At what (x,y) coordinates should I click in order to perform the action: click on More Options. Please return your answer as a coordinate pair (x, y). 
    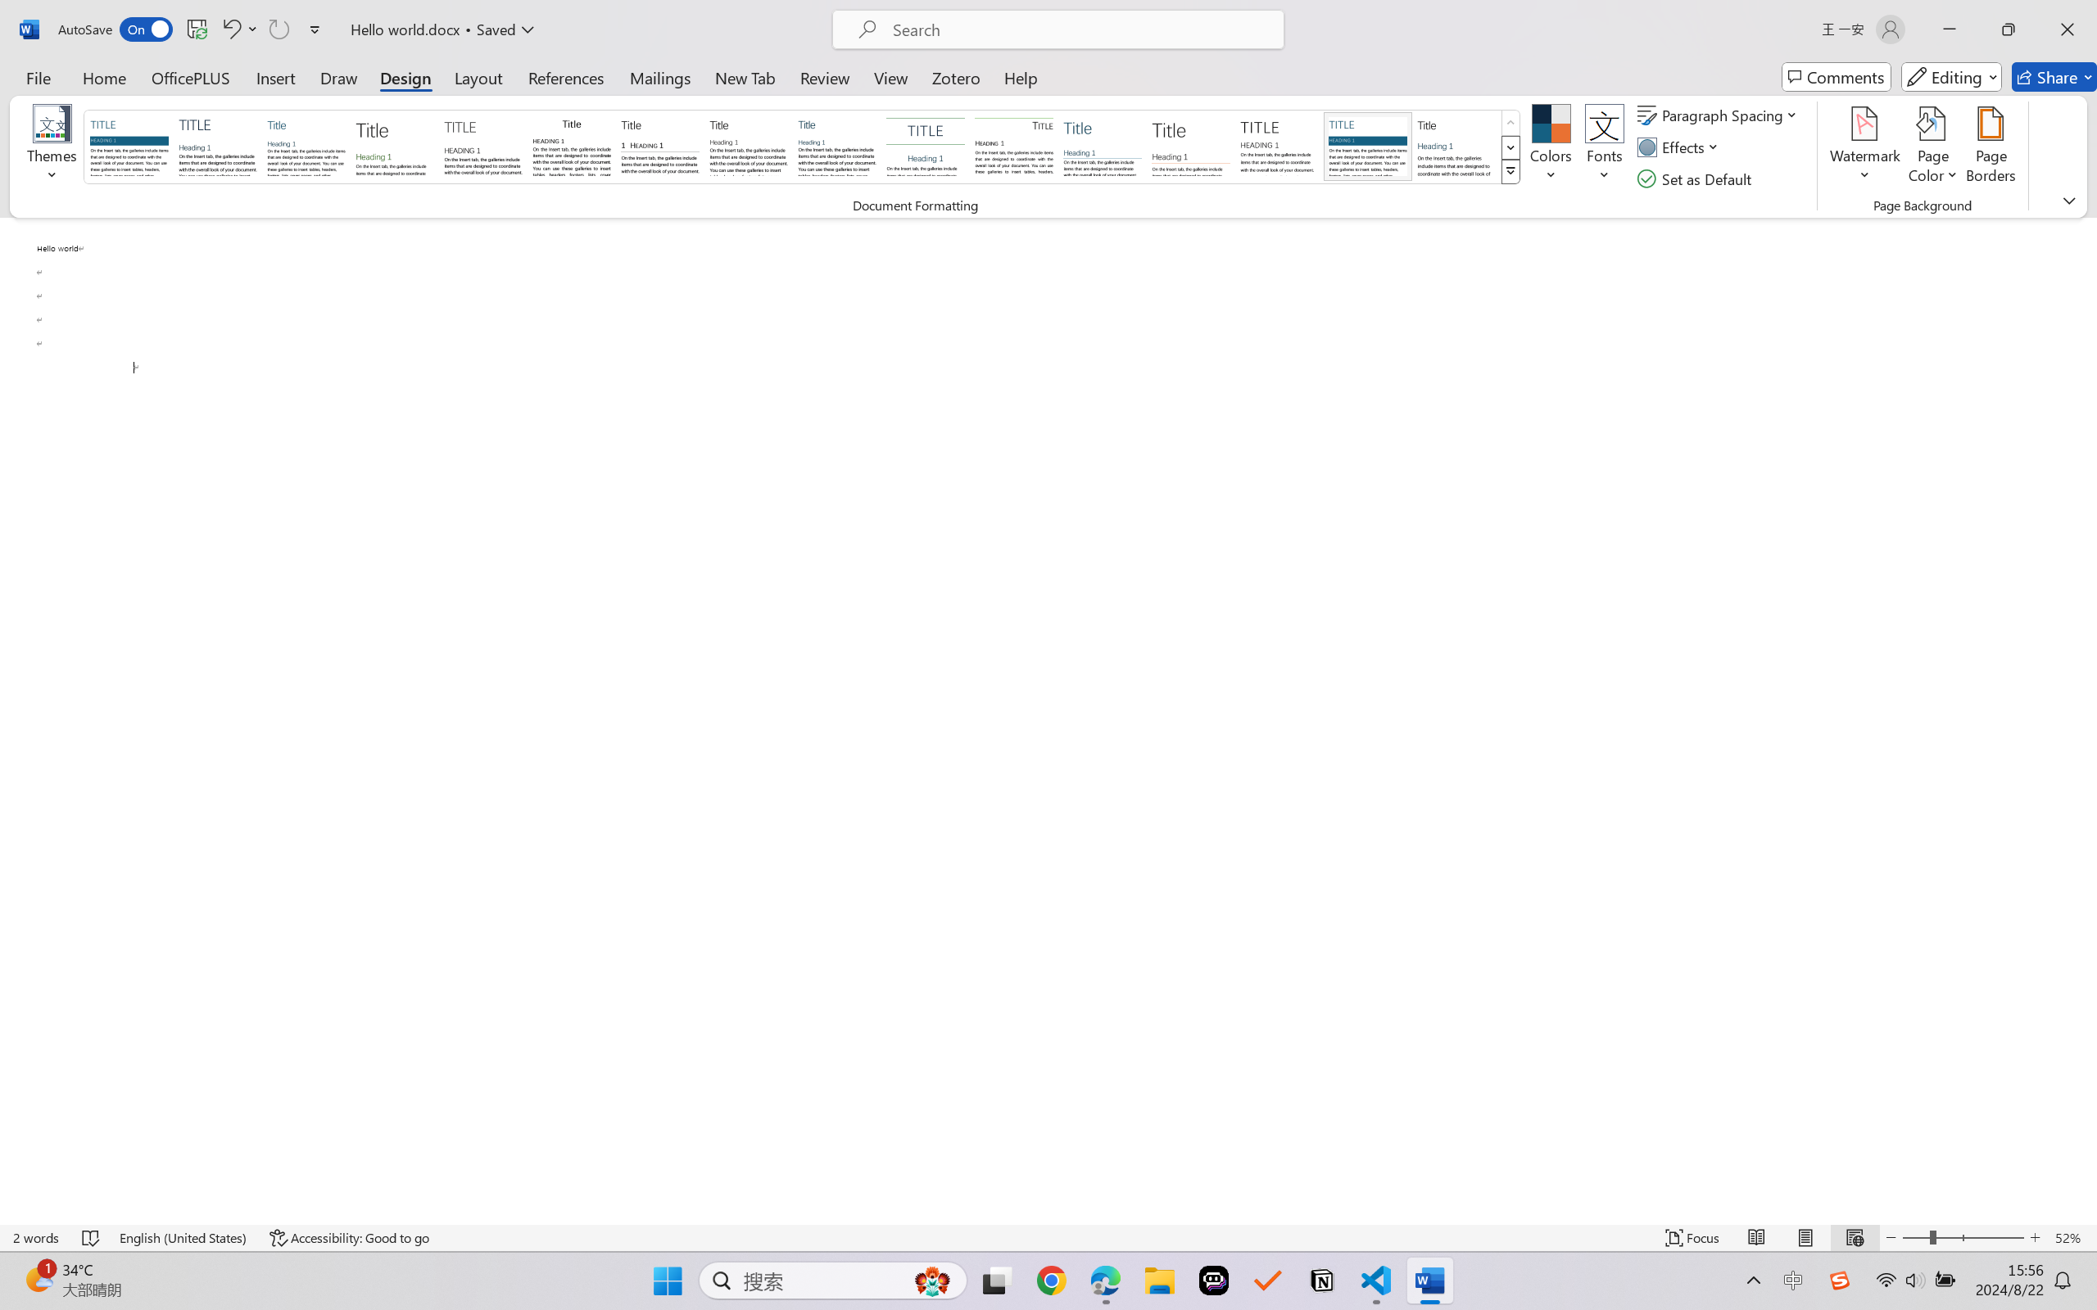
    Looking at the image, I should click on (254, 29).